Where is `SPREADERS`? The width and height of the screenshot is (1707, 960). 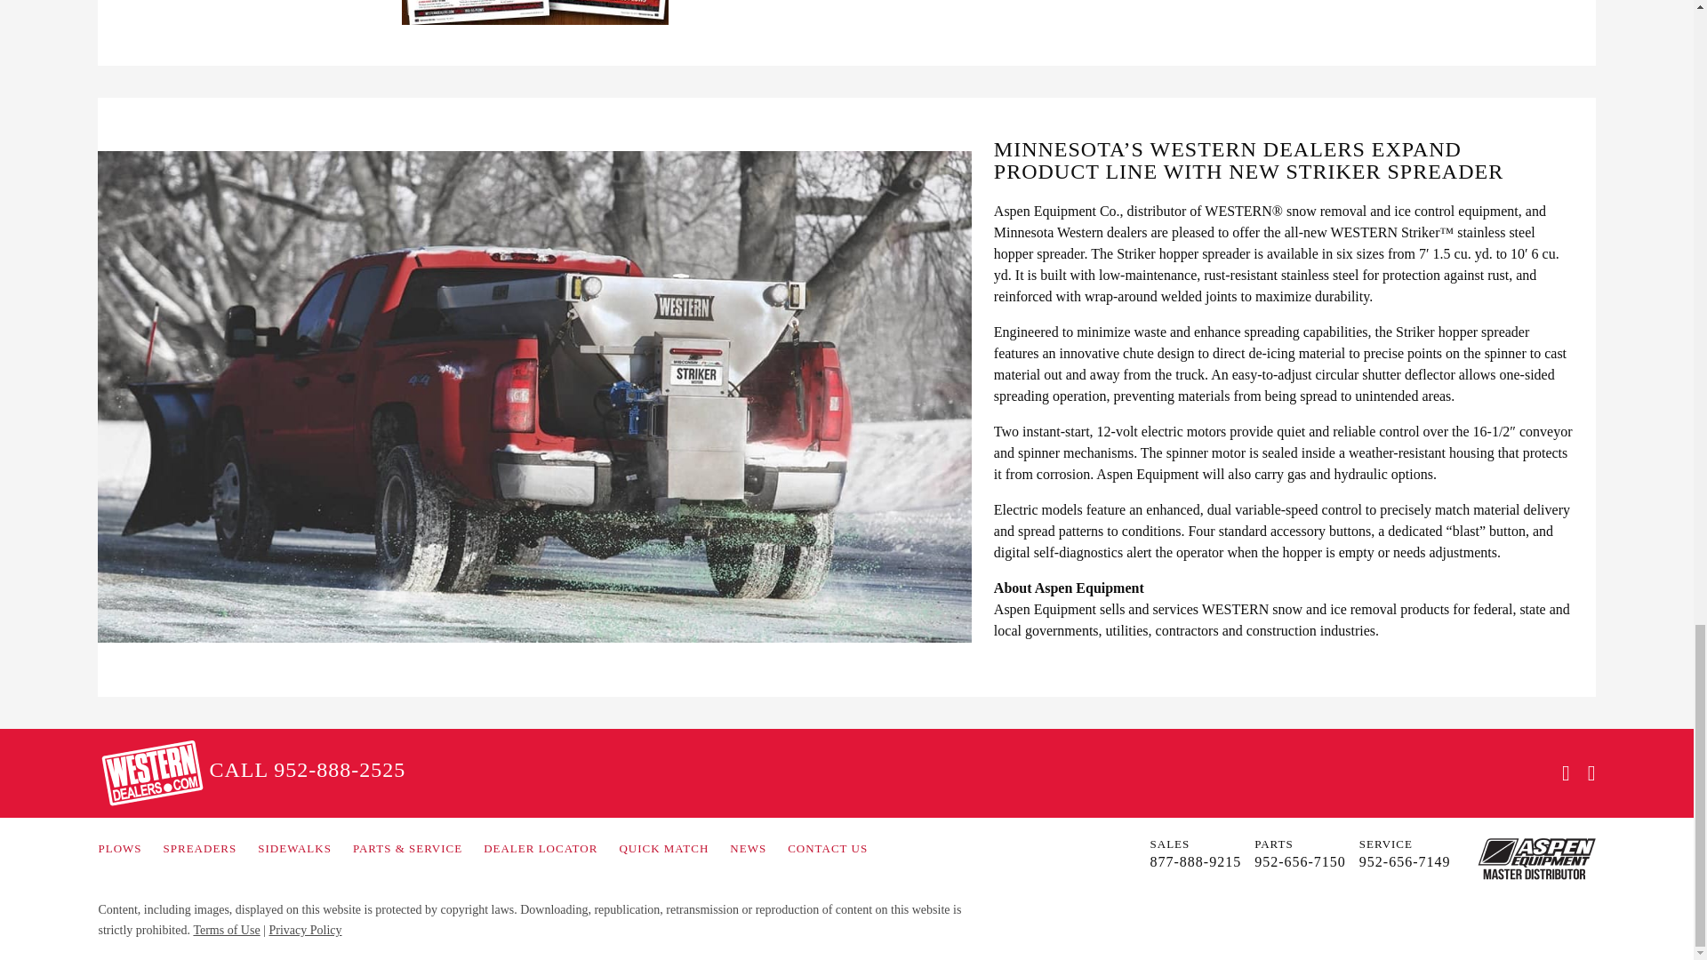
SPREADERS is located at coordinates (200, 849).